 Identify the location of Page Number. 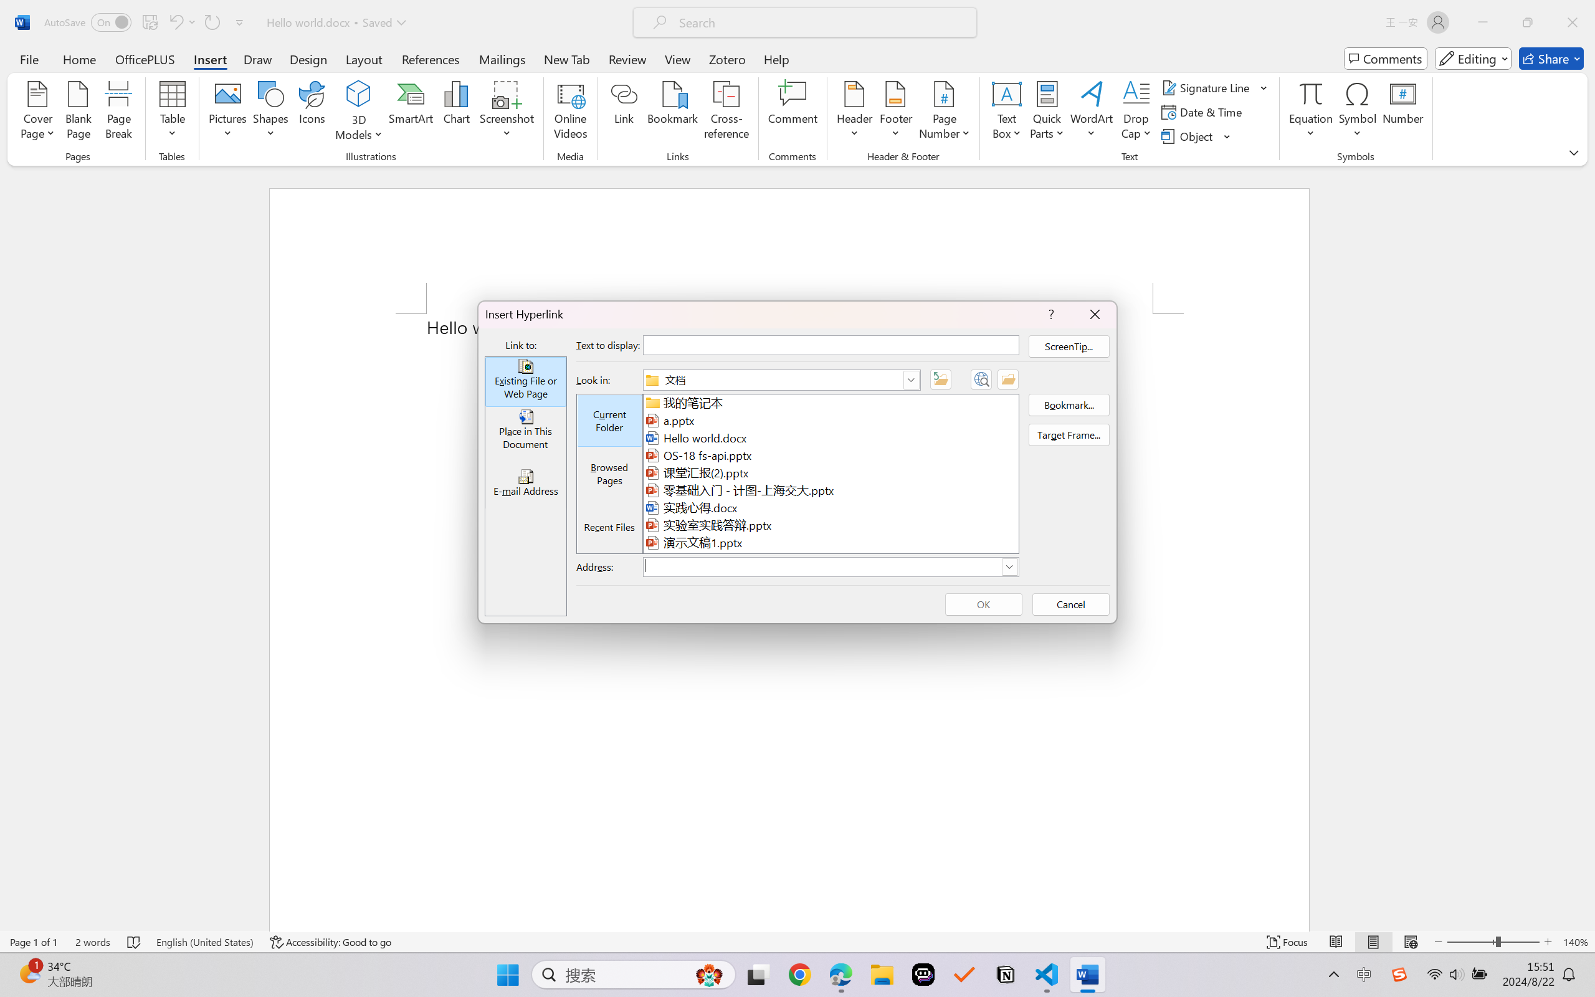
(945, 112).